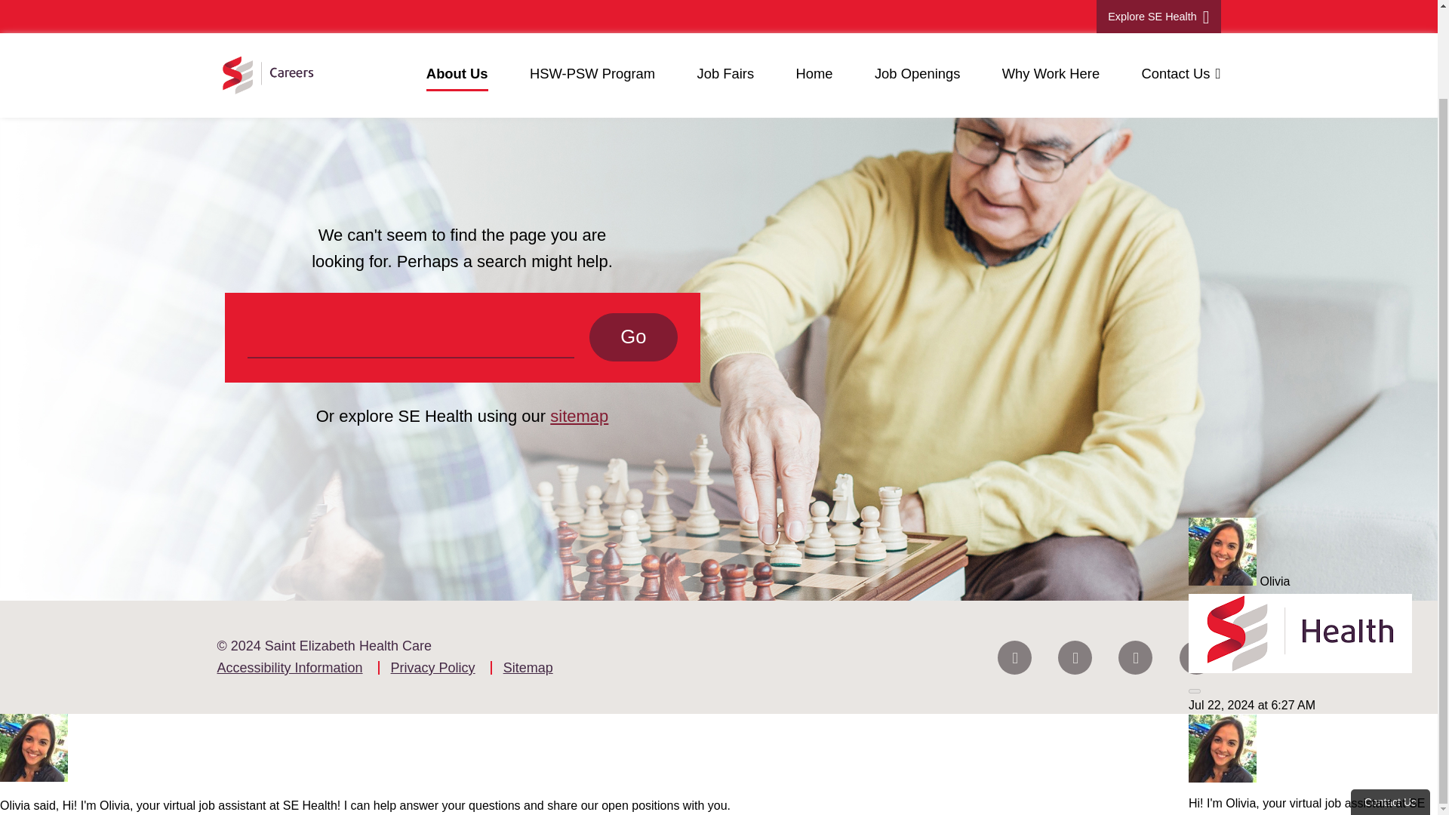  I want to click on Saint Elizabeth on YouTube, so click(1195, 657).